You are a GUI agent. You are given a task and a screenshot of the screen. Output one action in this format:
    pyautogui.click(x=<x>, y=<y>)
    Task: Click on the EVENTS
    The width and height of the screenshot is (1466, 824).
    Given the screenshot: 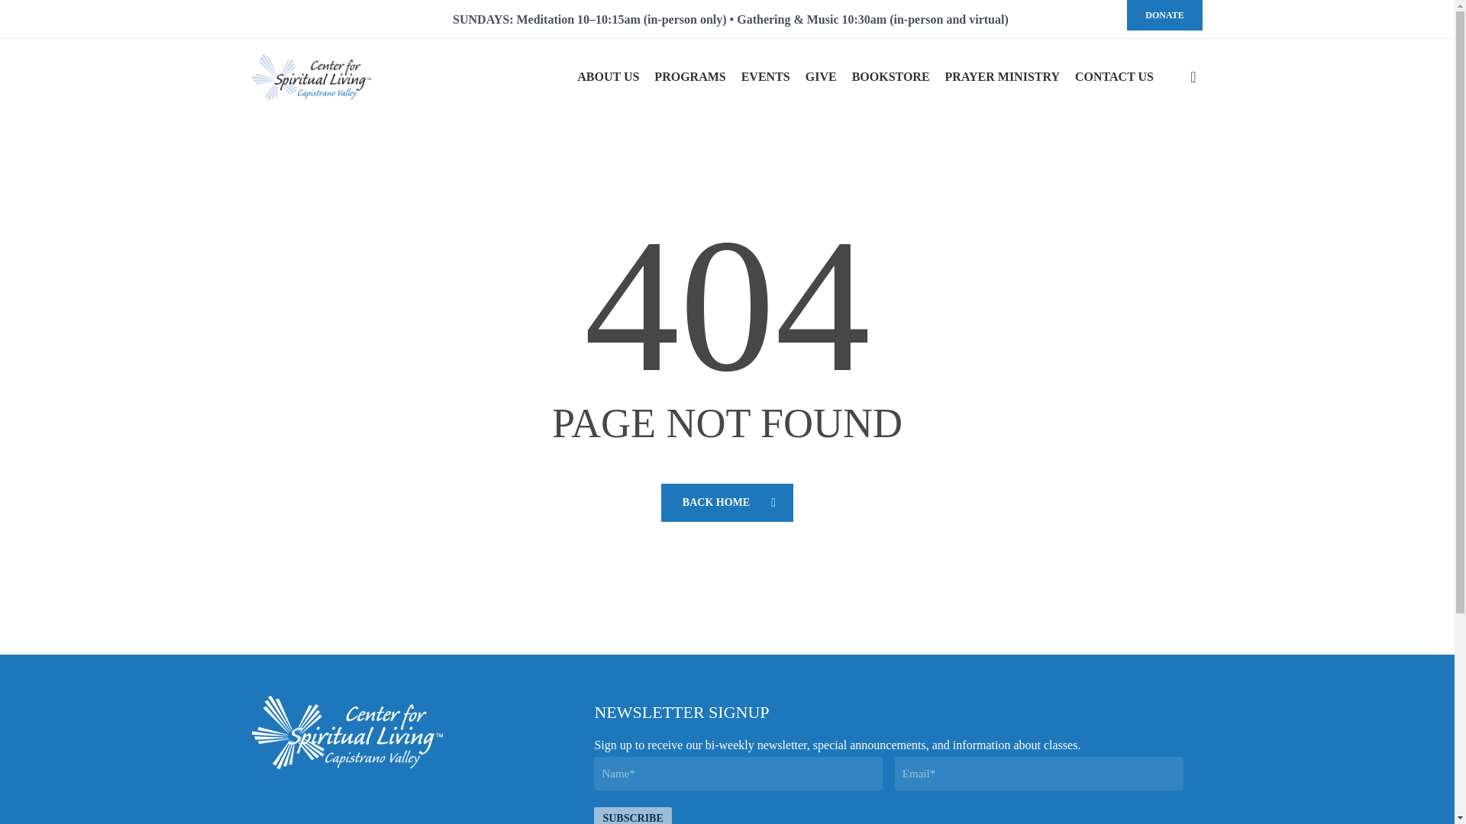 What is the action you would take?
    pyautogui.click(x=765, y=76)
    